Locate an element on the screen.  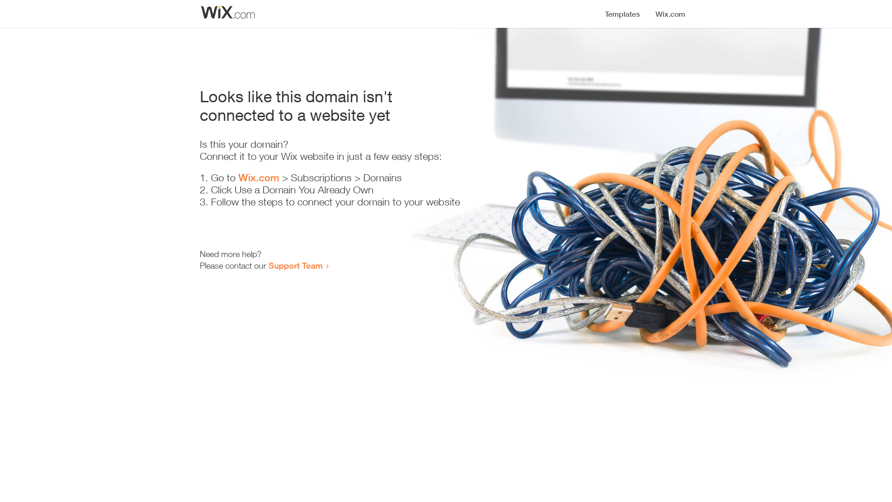
Wix.com is located at coordinates (259, 178).